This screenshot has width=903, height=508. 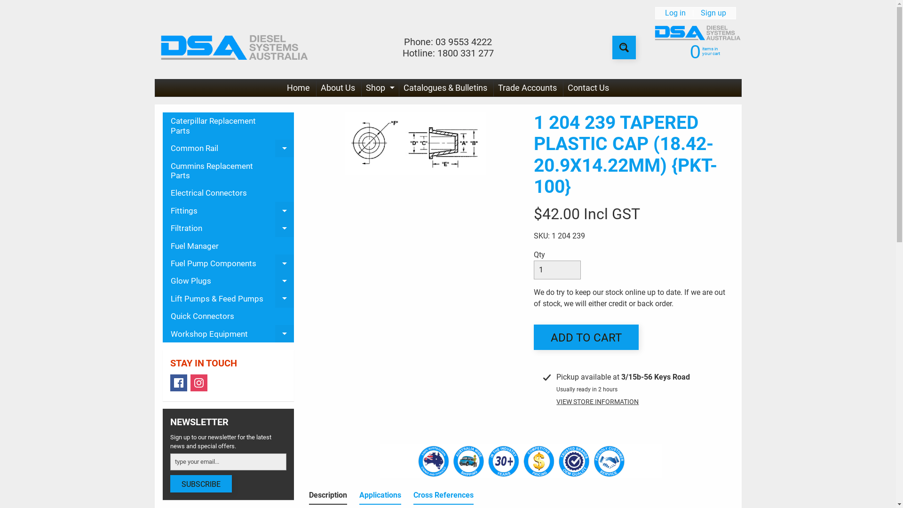 I want to click on Quick Connectors, so click(x=229, y=316).